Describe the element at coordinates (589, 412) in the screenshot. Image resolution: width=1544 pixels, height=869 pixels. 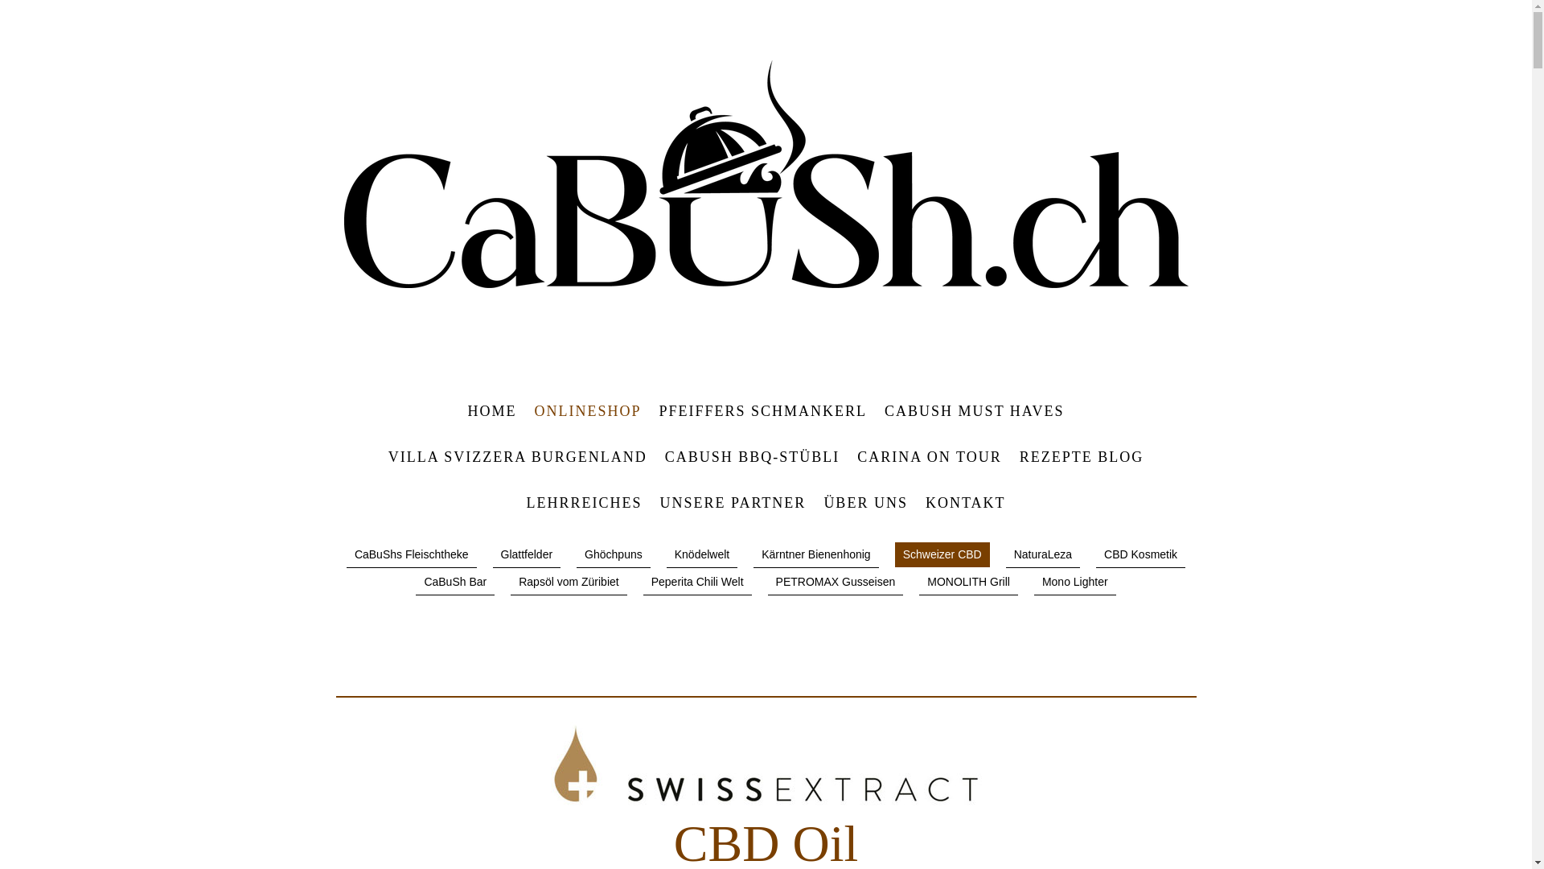
I see `ONLINESHOP` at that location.